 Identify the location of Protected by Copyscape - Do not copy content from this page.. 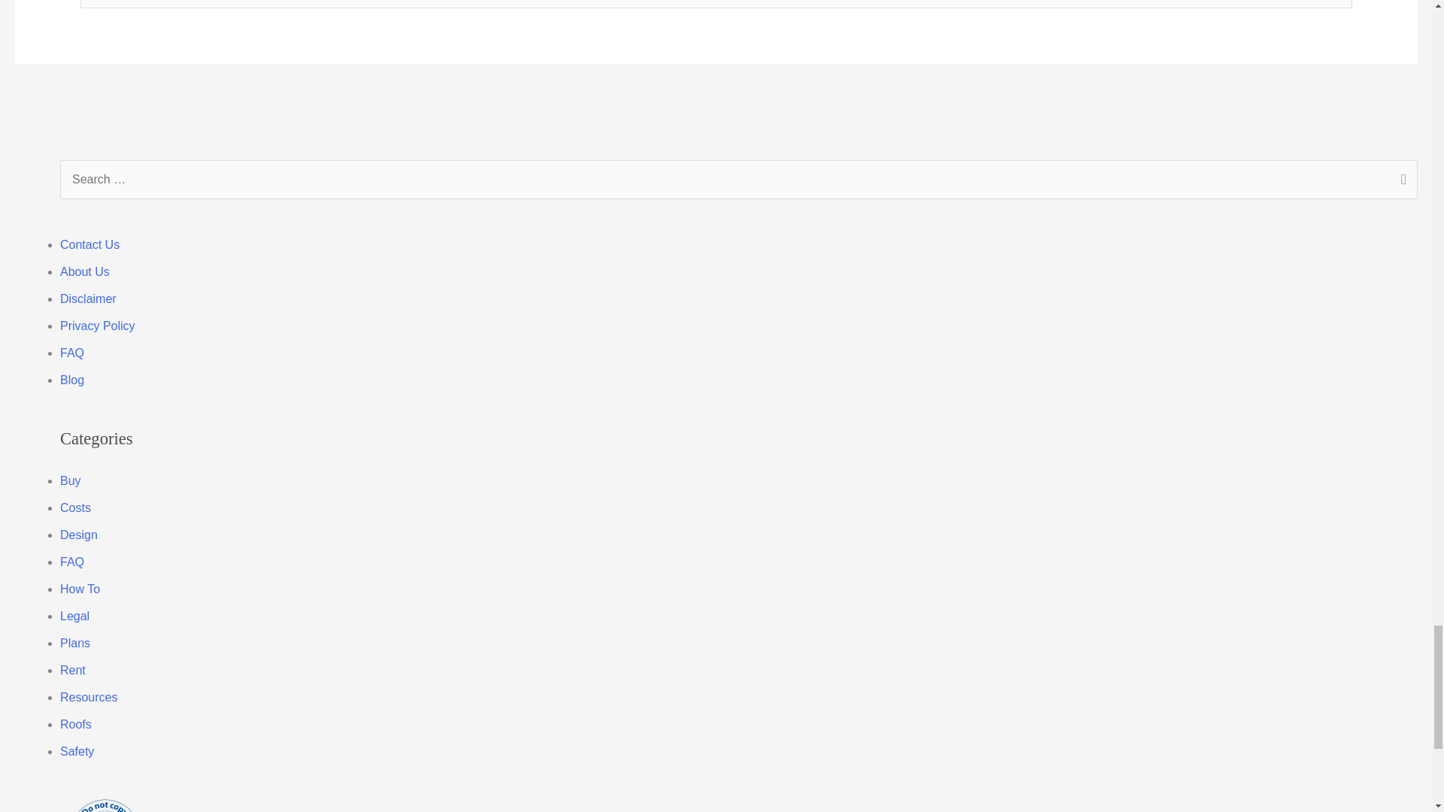
(105, 804).